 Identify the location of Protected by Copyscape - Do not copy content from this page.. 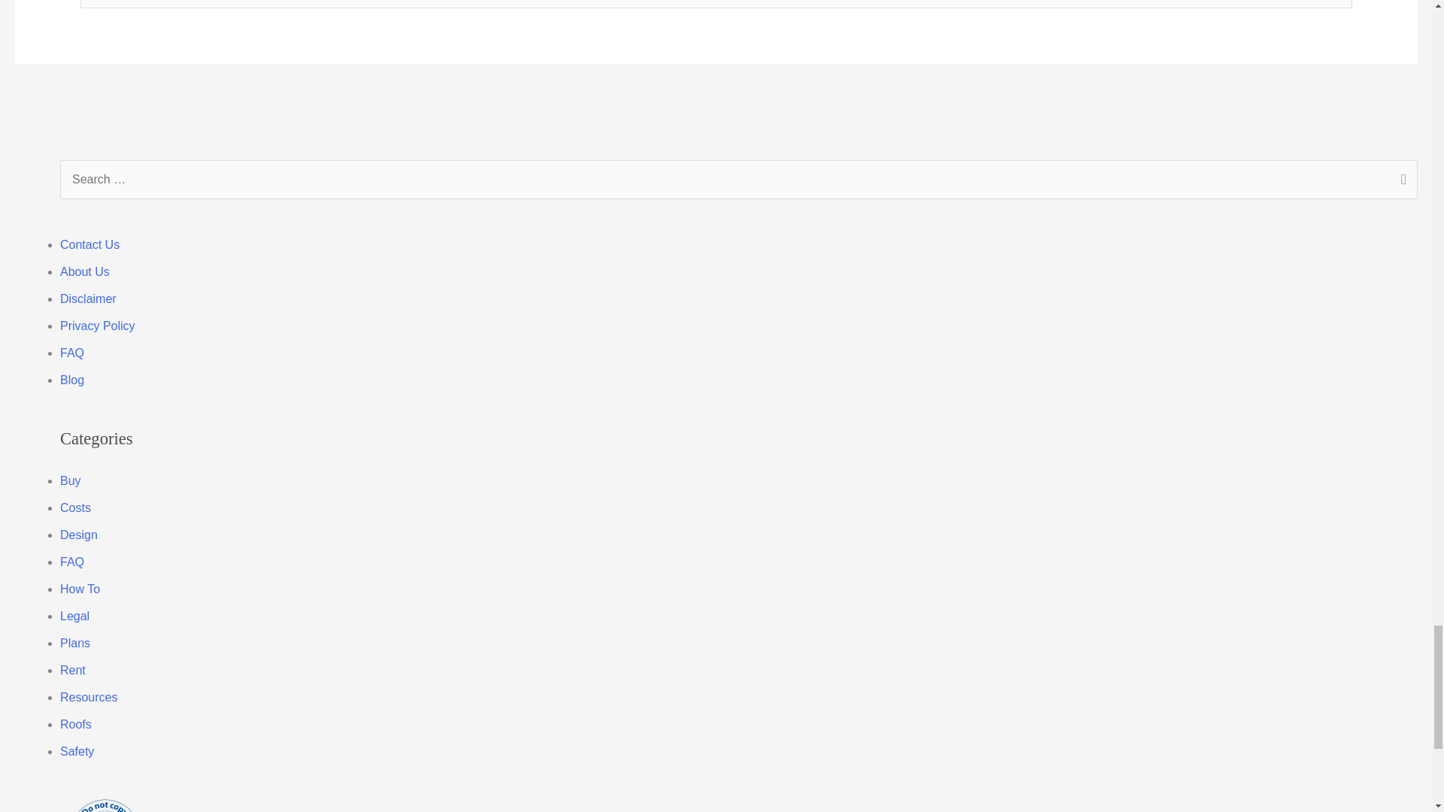
(105, 804).